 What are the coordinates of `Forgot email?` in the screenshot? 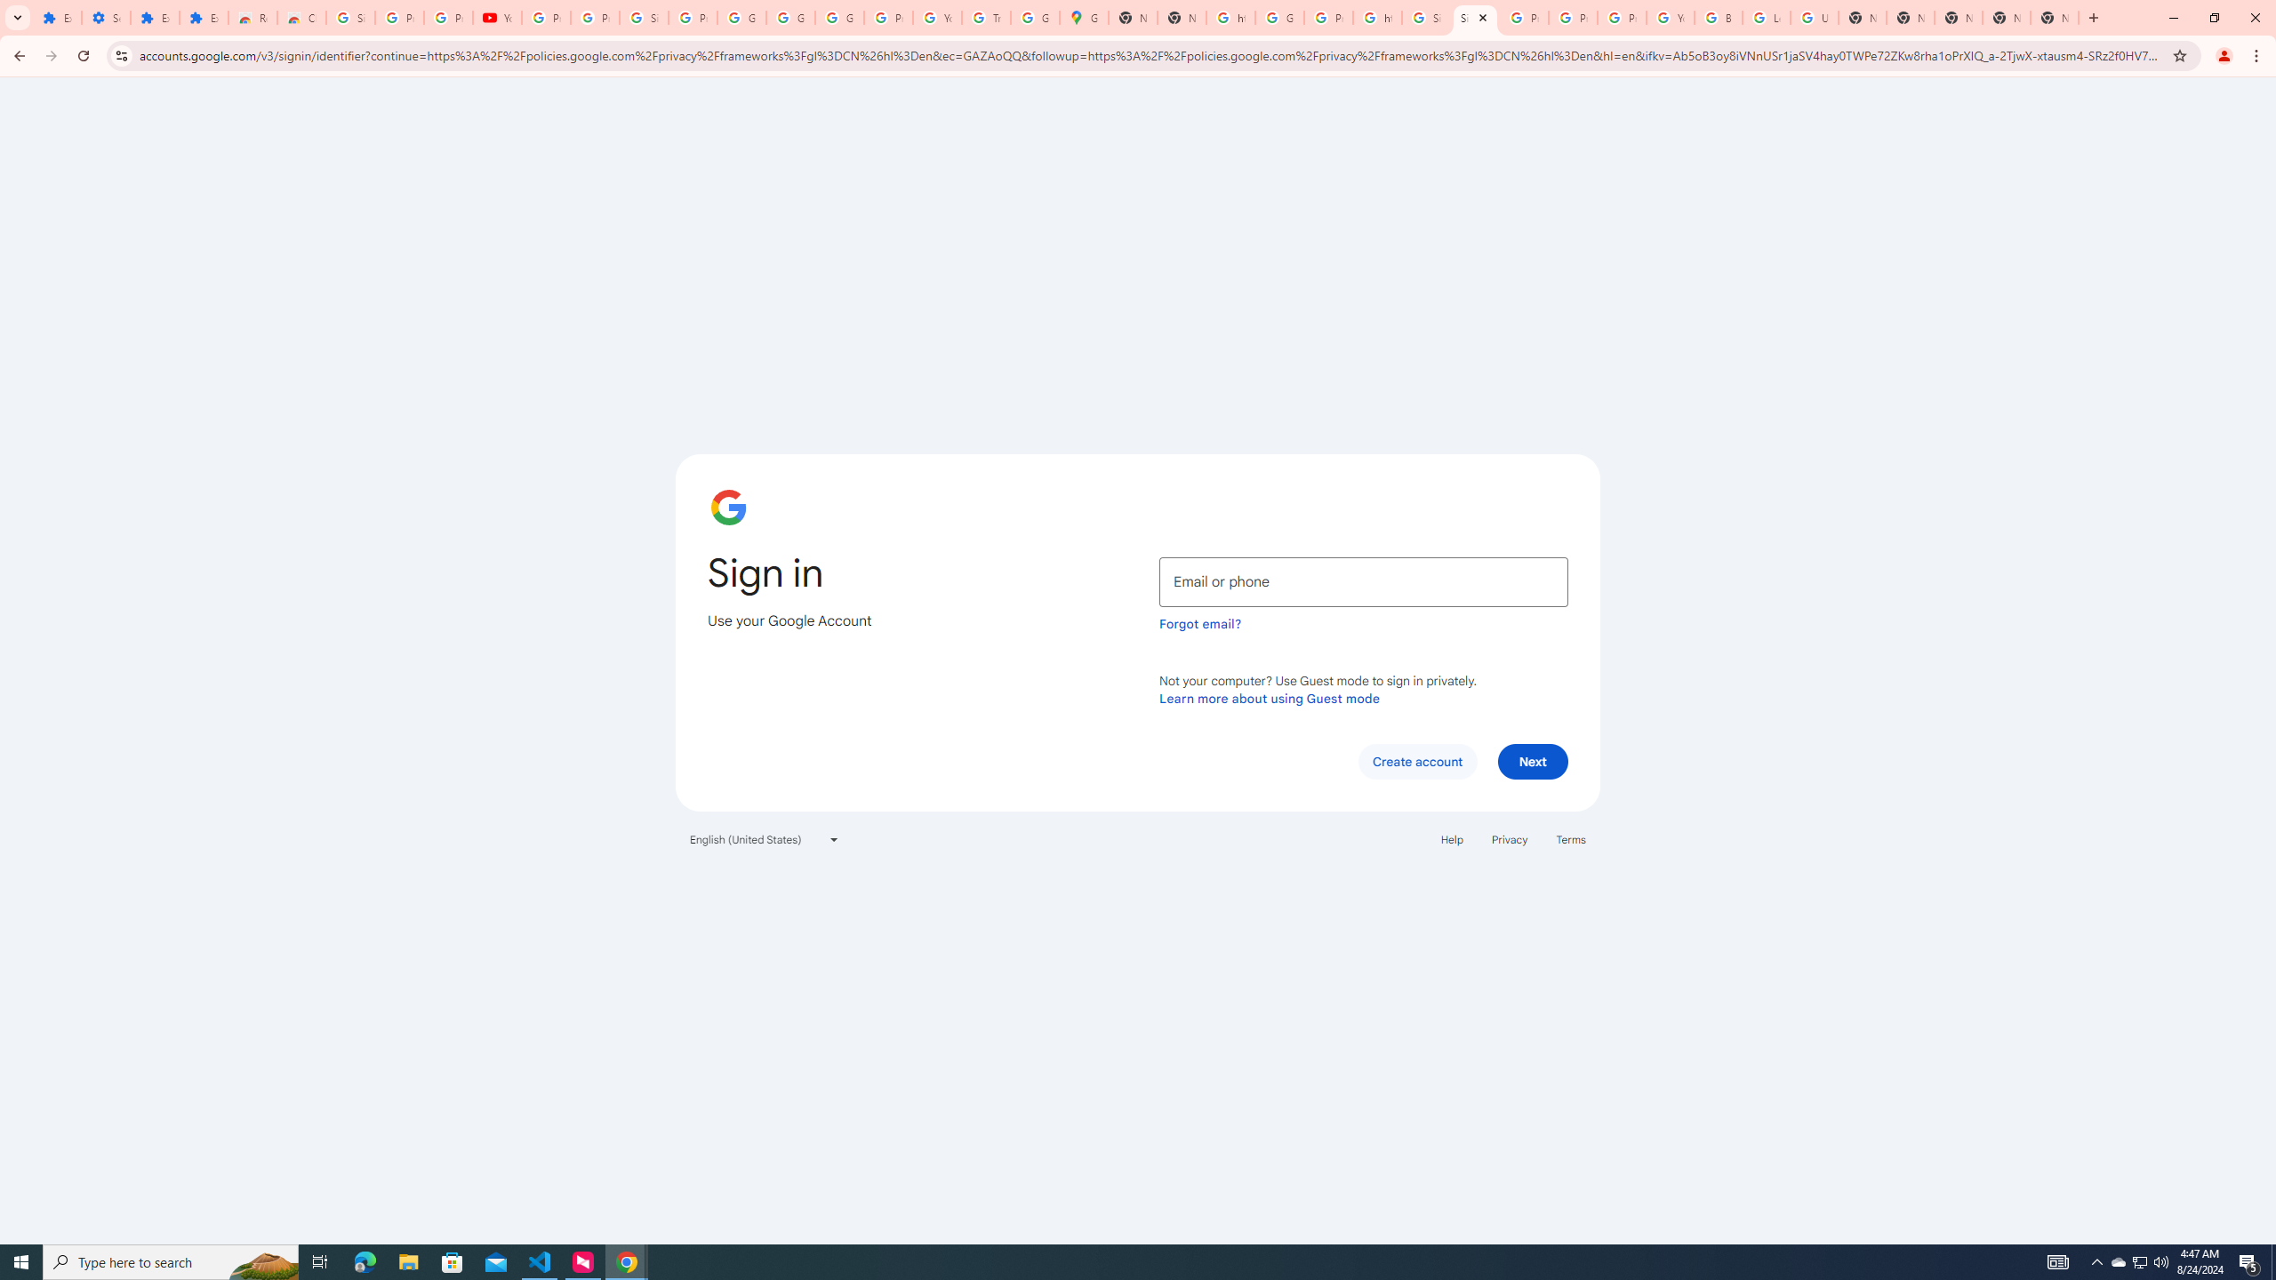 It's located at (1200, 624).